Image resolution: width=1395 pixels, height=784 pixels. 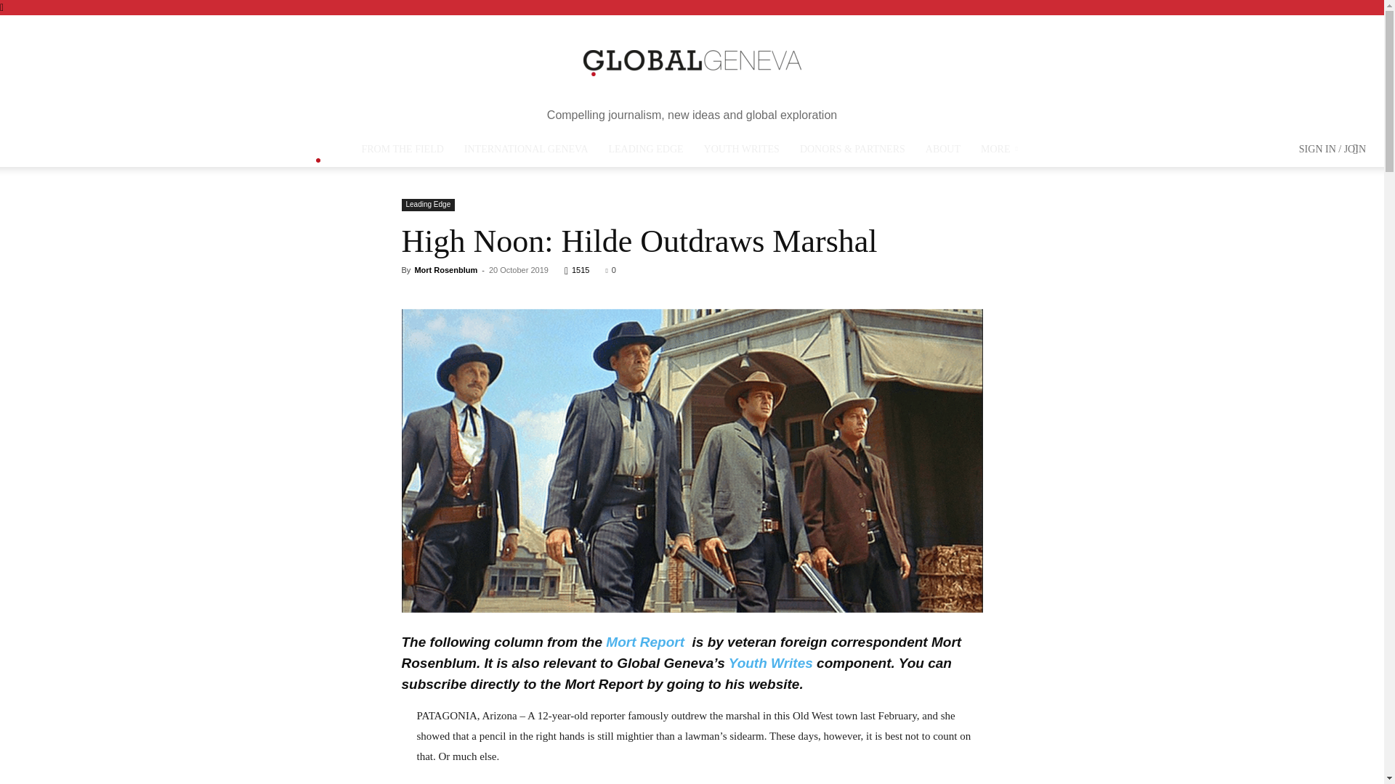 I want to click on FROM THE FIELD, so click(x=403, y=150).